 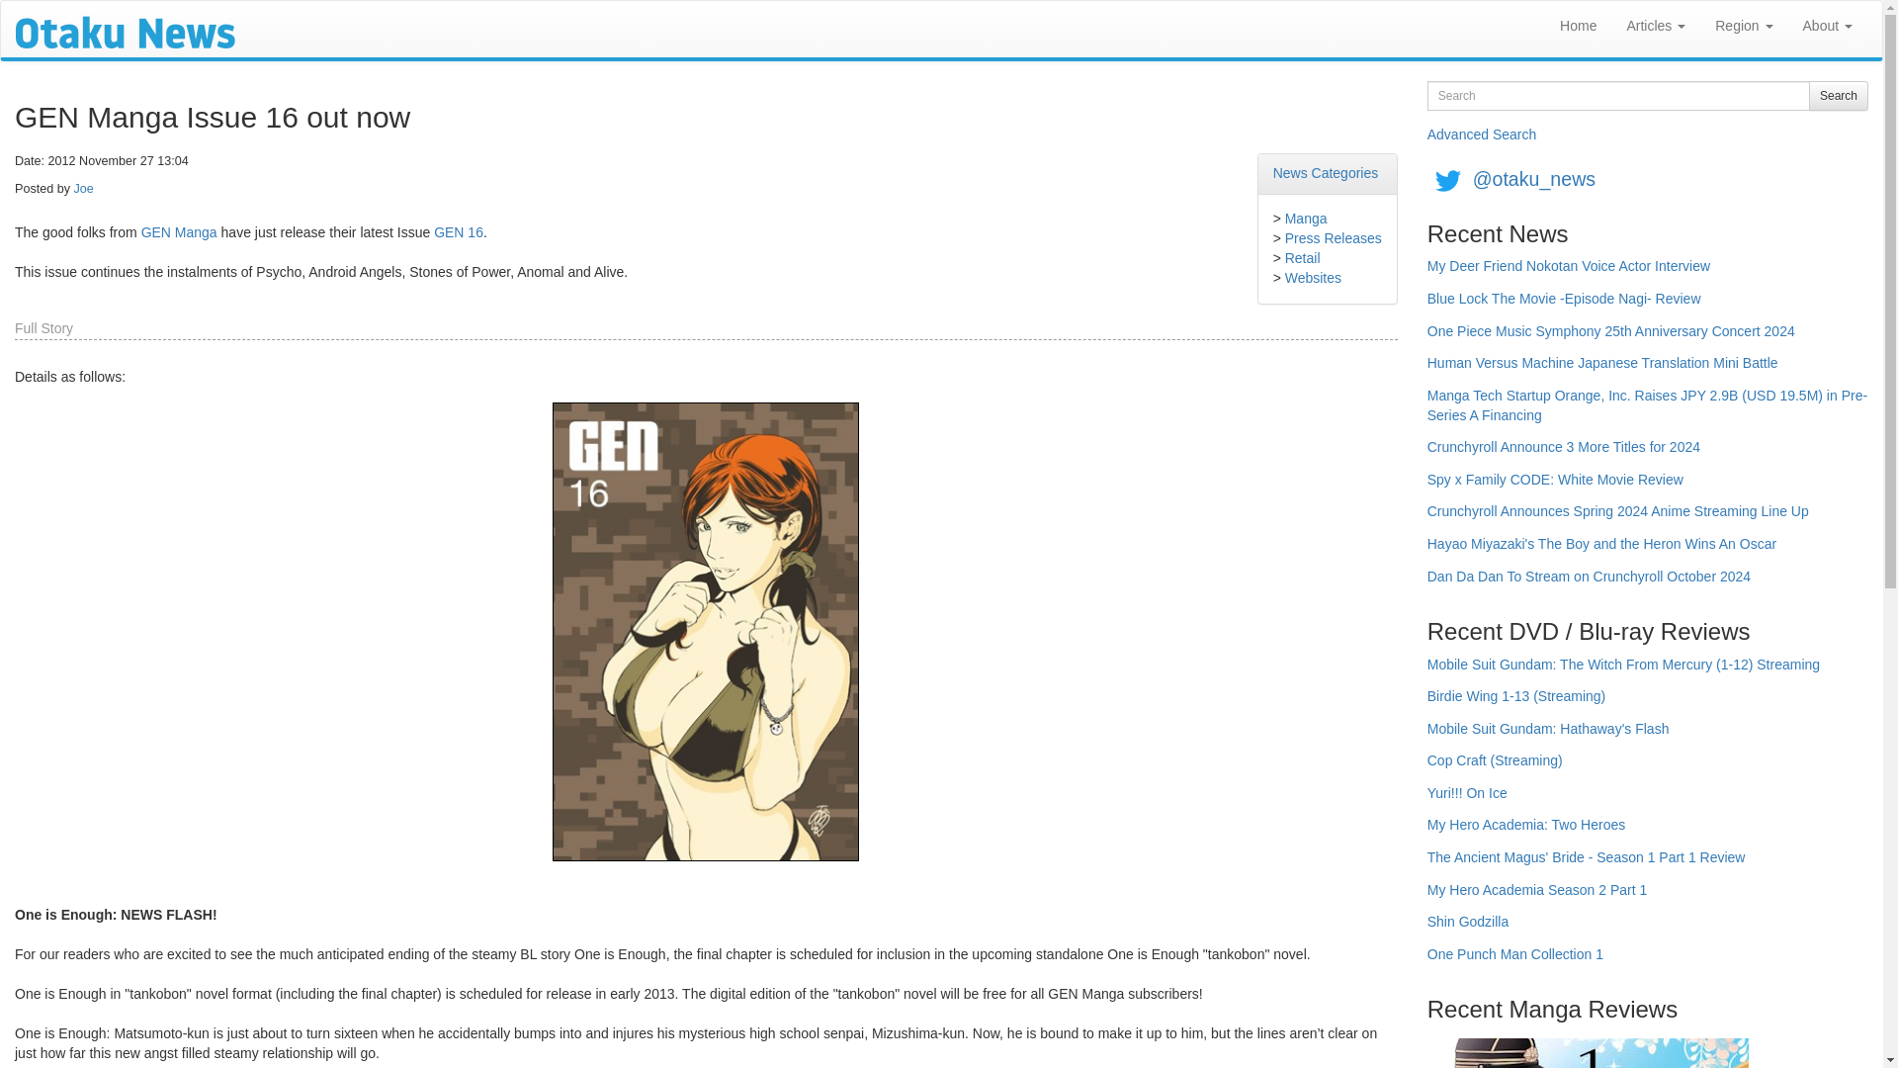 What do you see at coordinates (1303, 257) in the screenshot?
I see `Retail` at bounding box center [1303, 257].